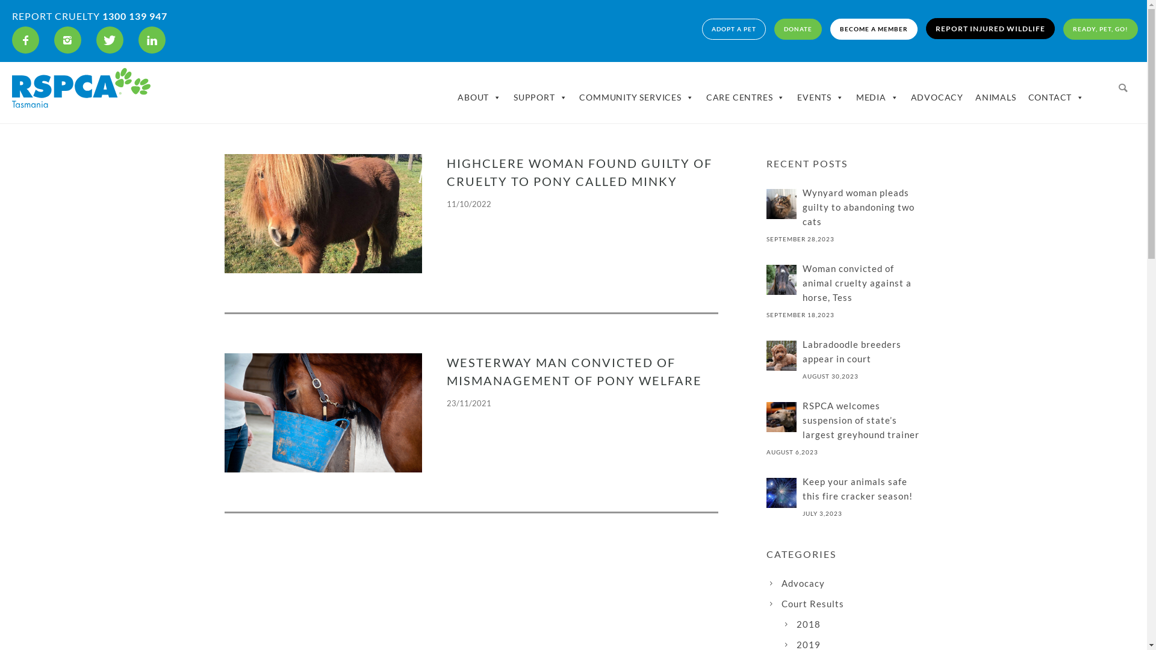  What do you see at coordinates (859, 29) in the screenshot?
I see `Home` at bounding box center [859, 29].